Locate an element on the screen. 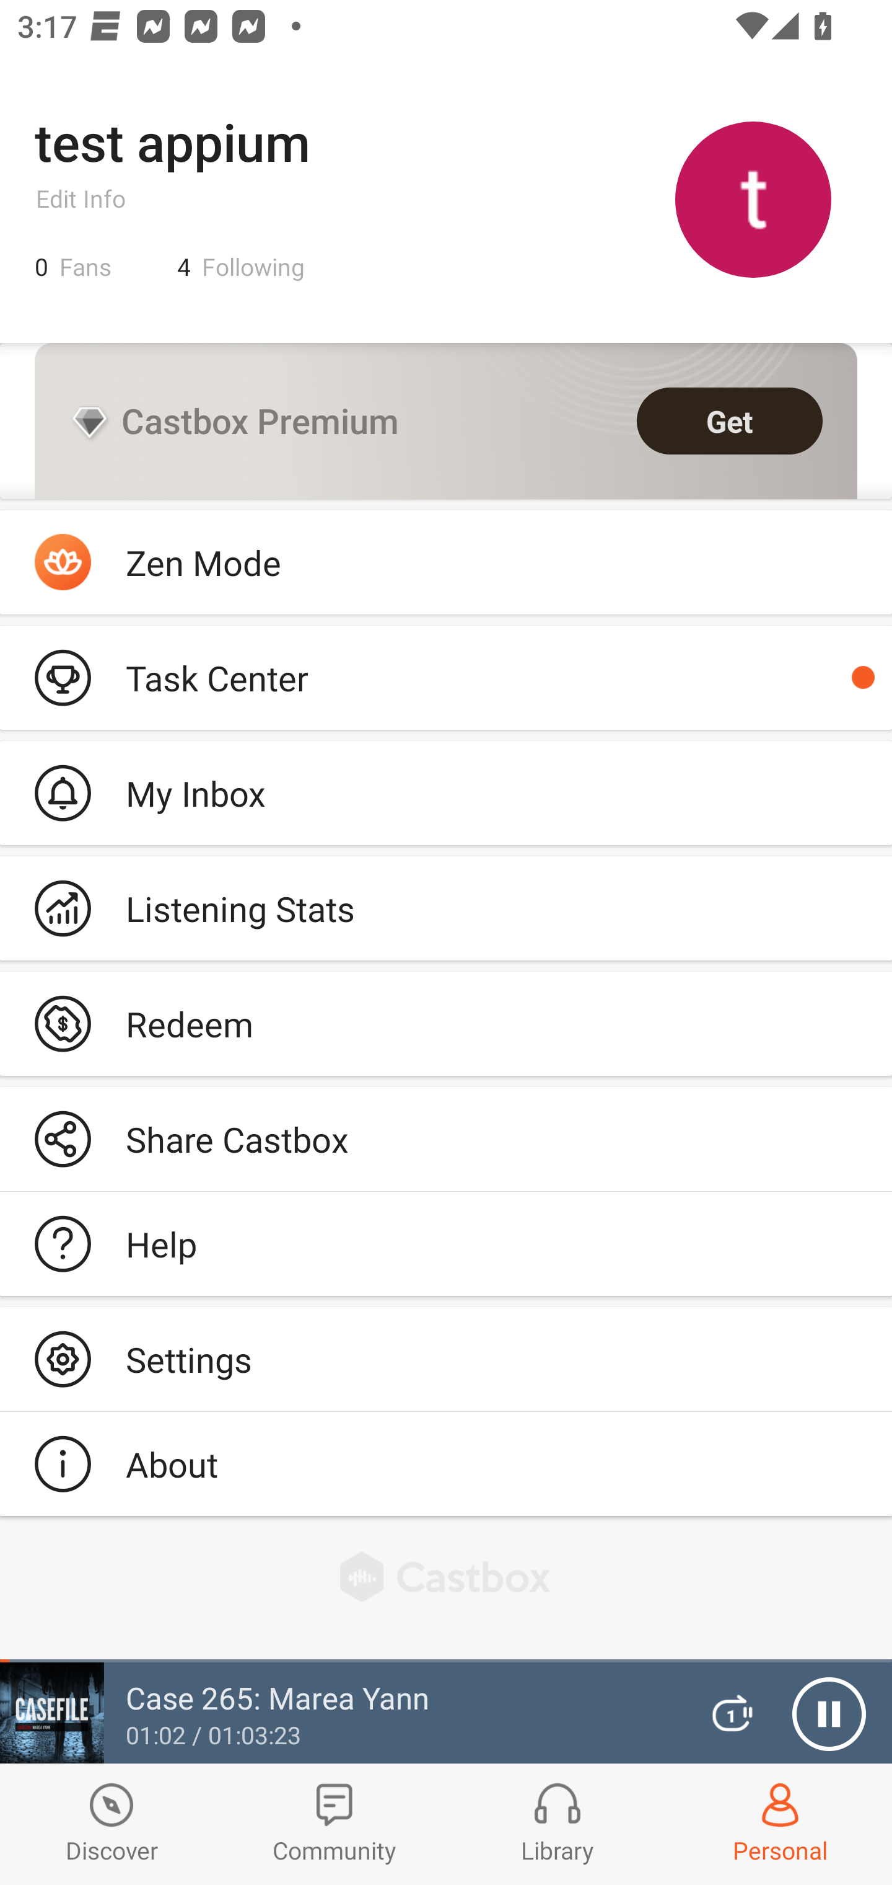 Image resolution: width=892 pixels, height=1885 pixels. Profiles and Settings Personal is located at coordinates (780, 1824).